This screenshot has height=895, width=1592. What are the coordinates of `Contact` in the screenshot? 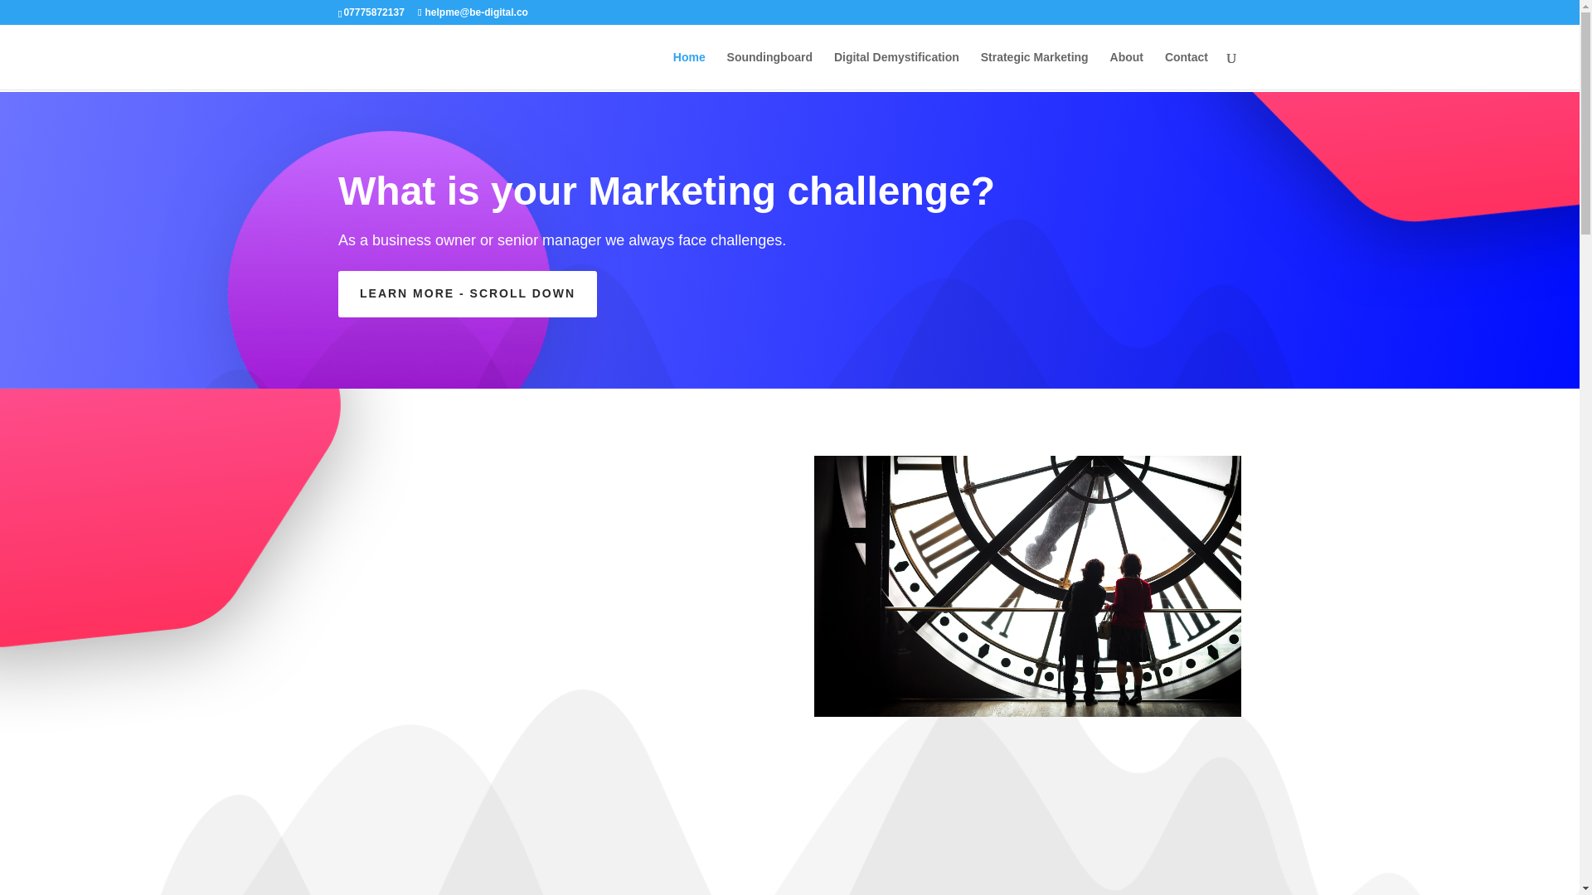 It's located at (1187, 70).